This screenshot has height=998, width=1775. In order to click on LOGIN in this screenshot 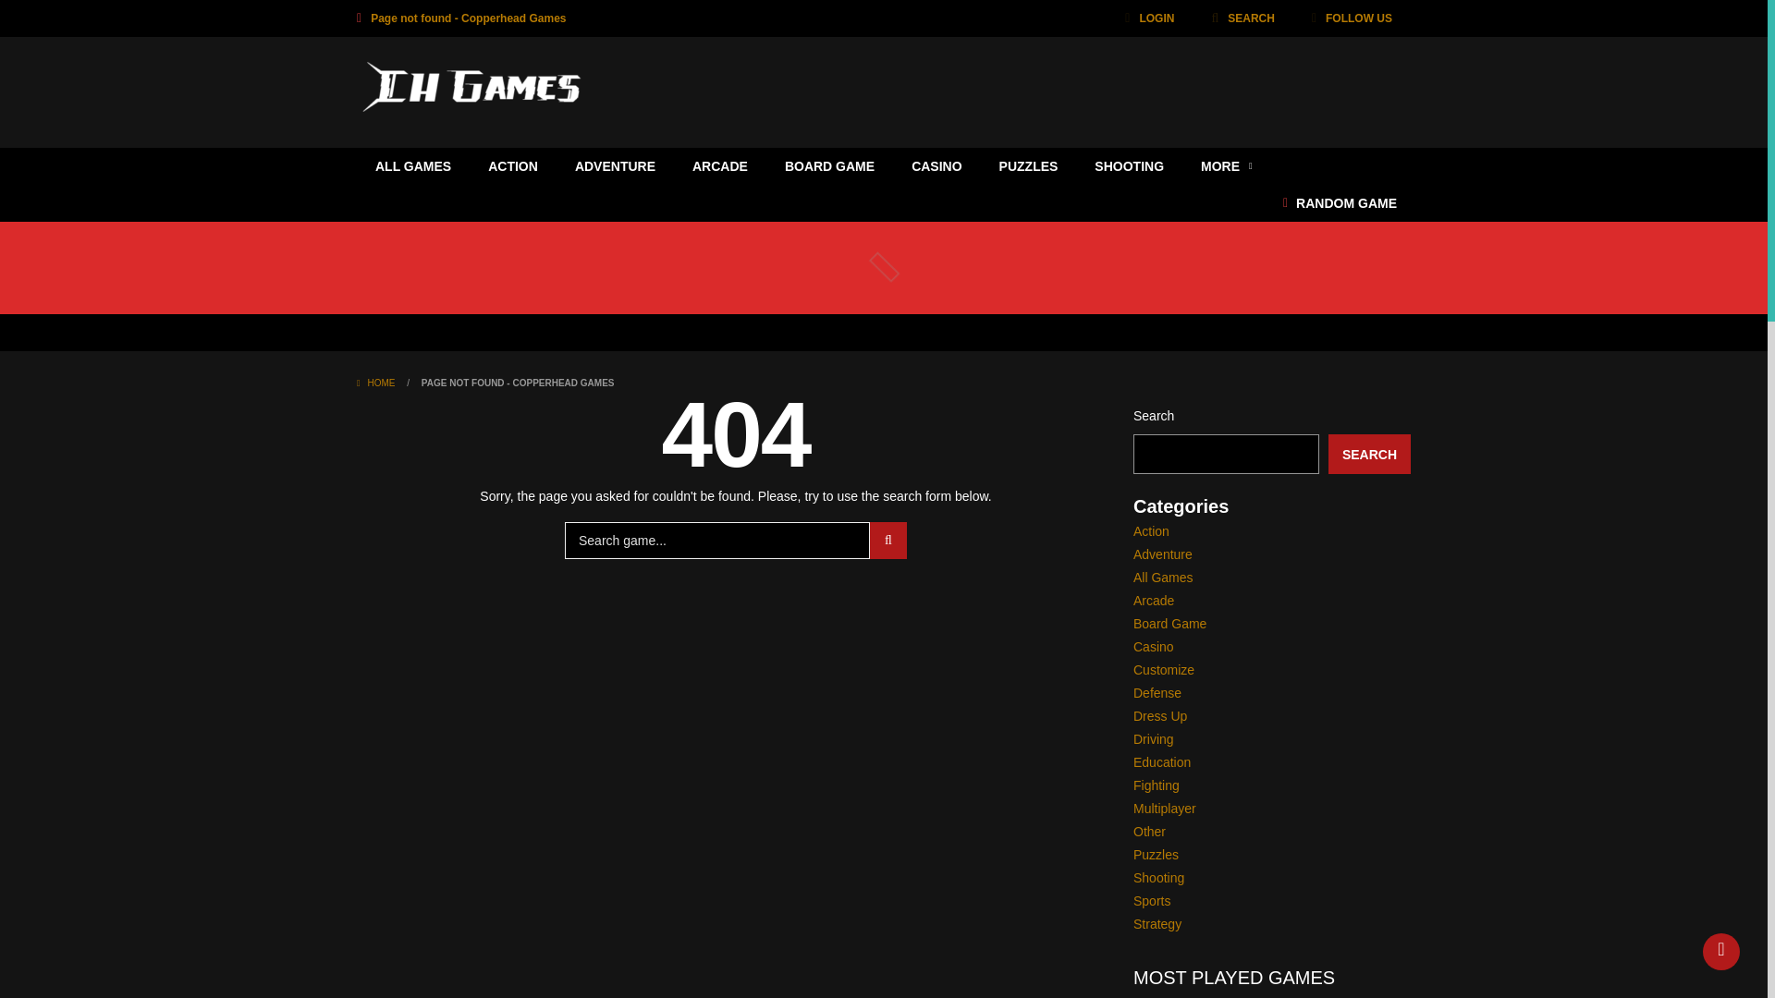, I will do `click(1148, 18)`.